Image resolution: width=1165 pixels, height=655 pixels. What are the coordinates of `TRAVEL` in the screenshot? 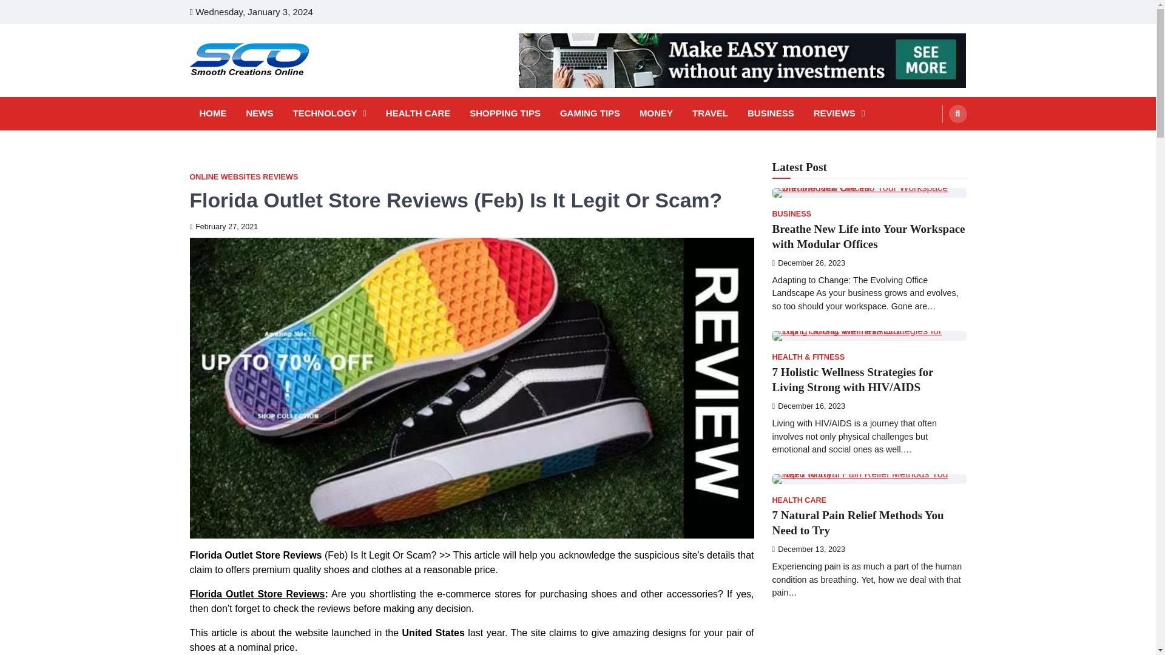 It's located at (710, 113).